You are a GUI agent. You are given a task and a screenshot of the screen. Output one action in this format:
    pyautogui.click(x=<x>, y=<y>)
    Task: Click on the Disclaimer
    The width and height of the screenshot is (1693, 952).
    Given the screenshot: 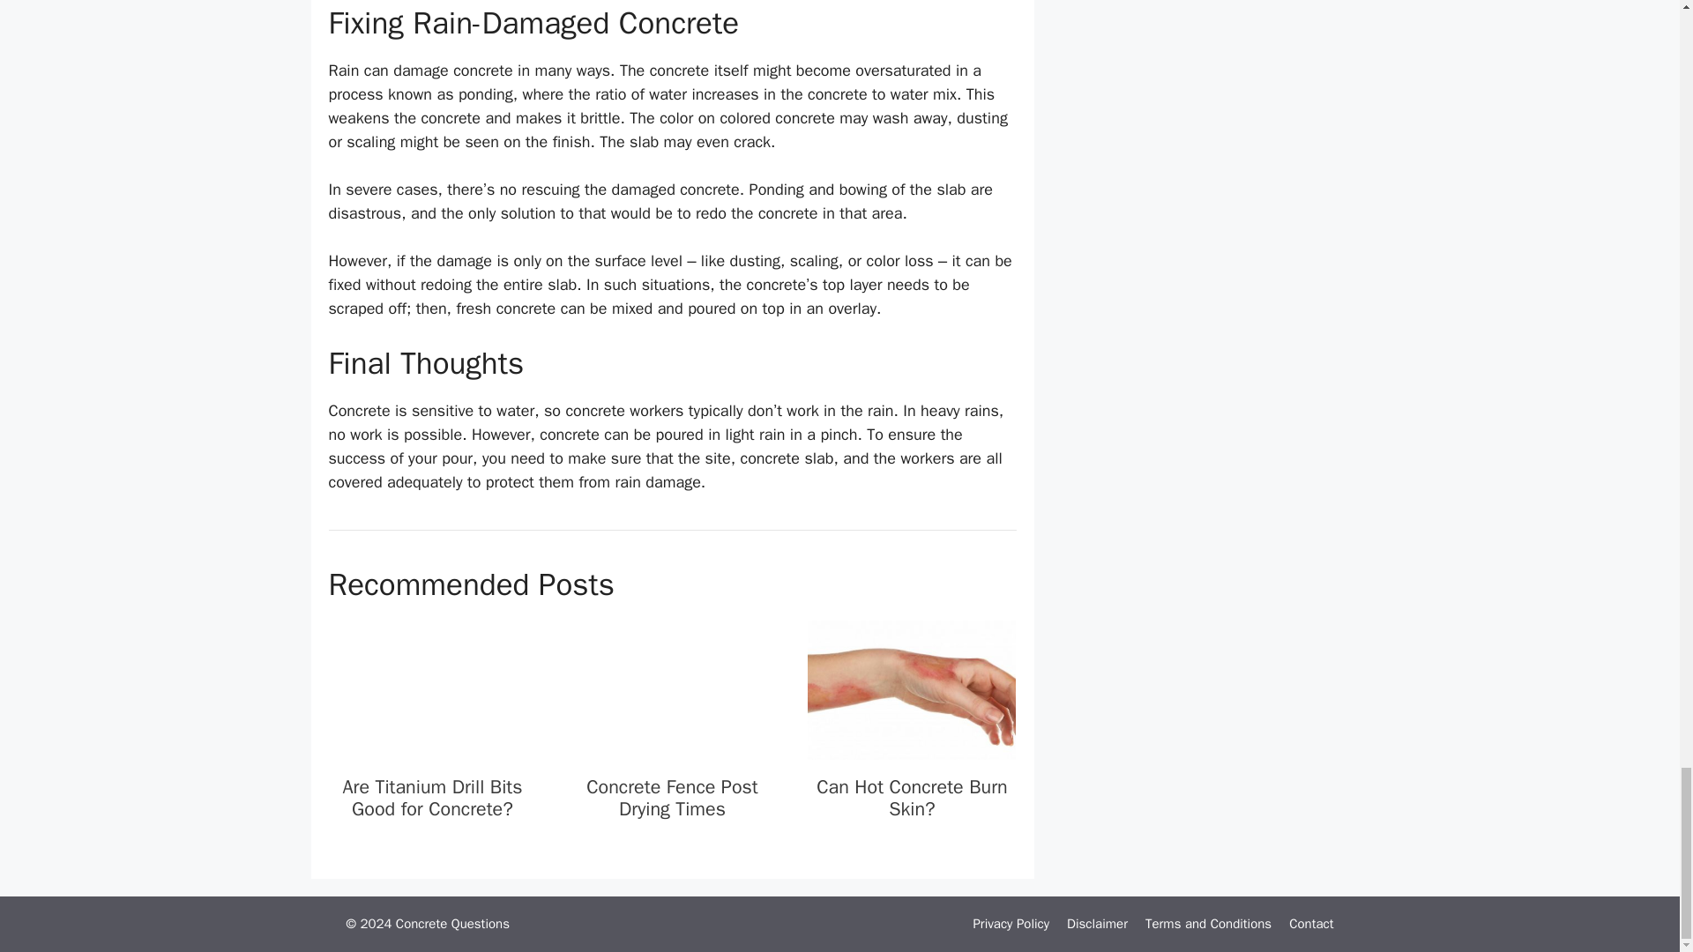 What is the action you would take?
    pyautogui.click(x=1097, y=924)
    